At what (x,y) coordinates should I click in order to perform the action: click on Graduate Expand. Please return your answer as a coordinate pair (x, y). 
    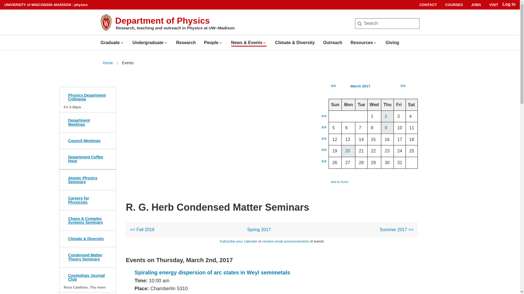
    Looking at the image, I should click on (112, 42).